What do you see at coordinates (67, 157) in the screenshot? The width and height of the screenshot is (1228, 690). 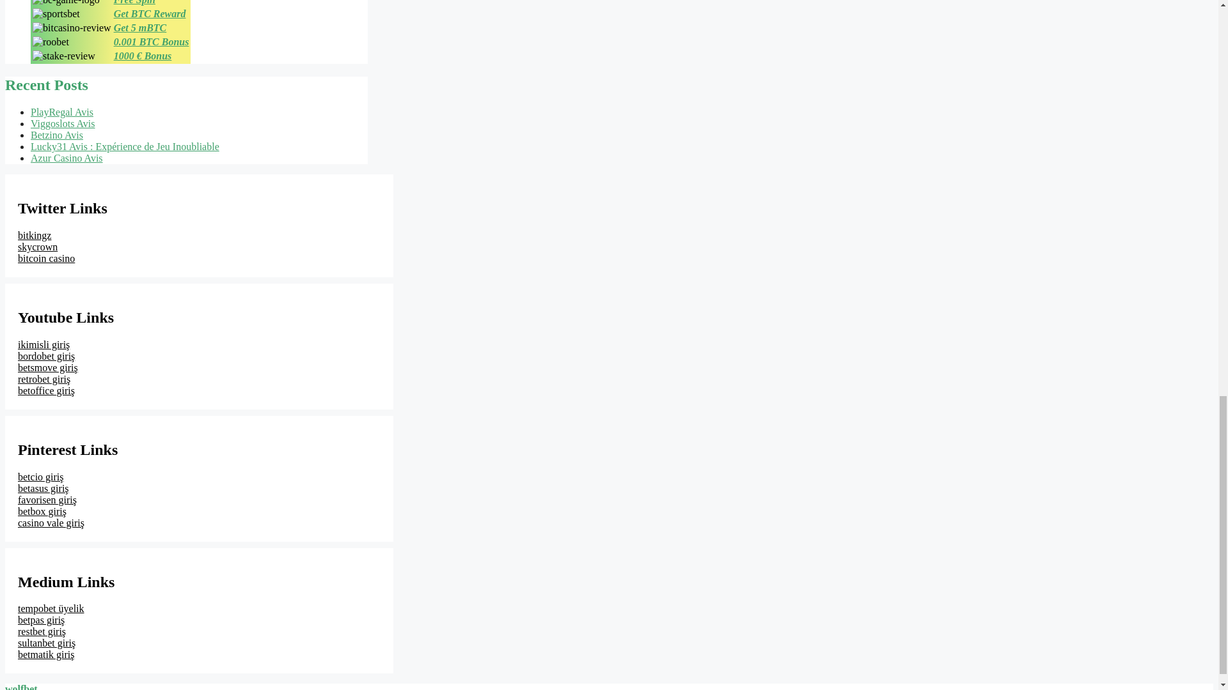 I see `Azur Casino Avis` at bounding box center [67, 157].